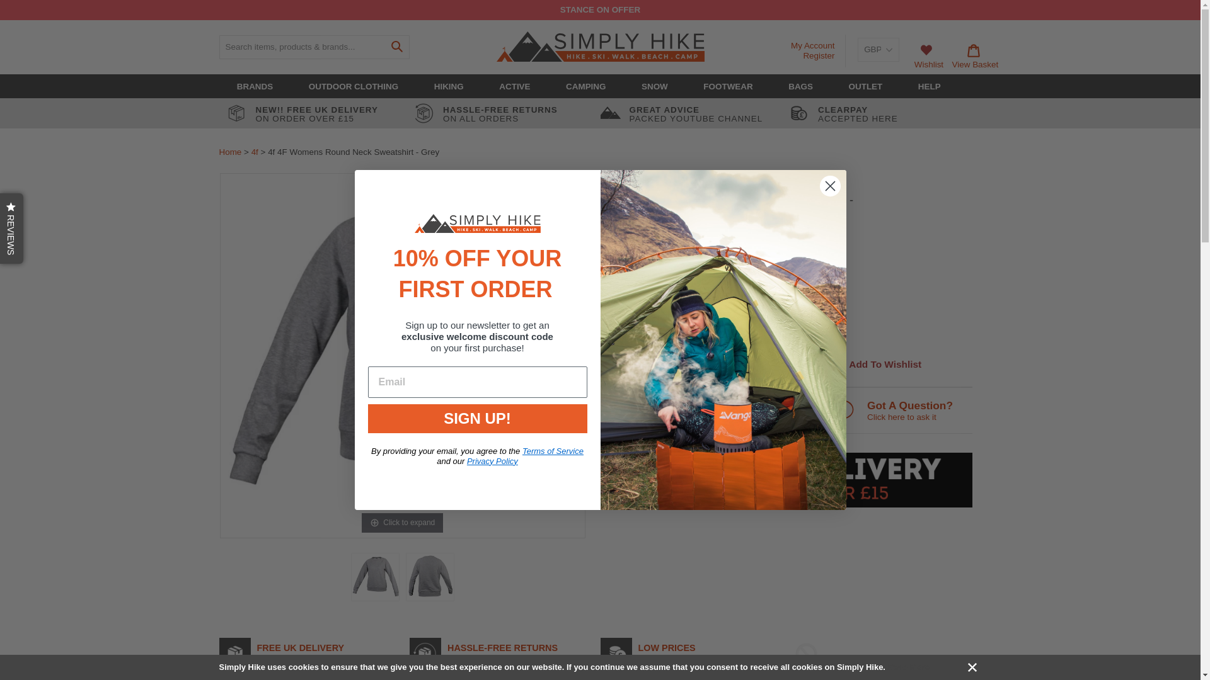  What do you see at coordinates (449, 86) in the screenshot?
I see `HIKING` at bounding box center [449, 86].